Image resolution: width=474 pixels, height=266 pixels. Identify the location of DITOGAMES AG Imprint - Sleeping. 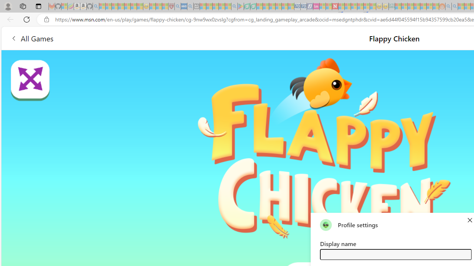
(392, 7).